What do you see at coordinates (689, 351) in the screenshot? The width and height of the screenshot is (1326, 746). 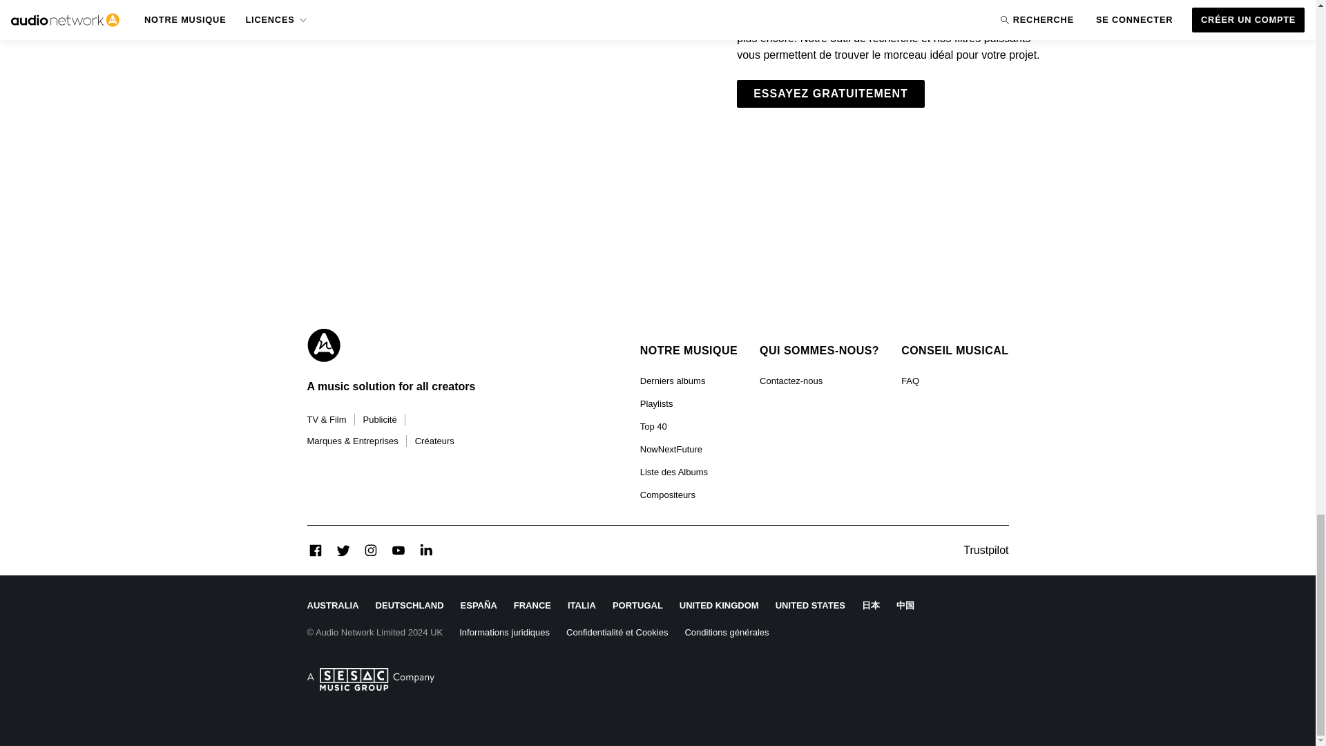 I see `NOTRE MUSIQUE` at bounding box center [689, 351].